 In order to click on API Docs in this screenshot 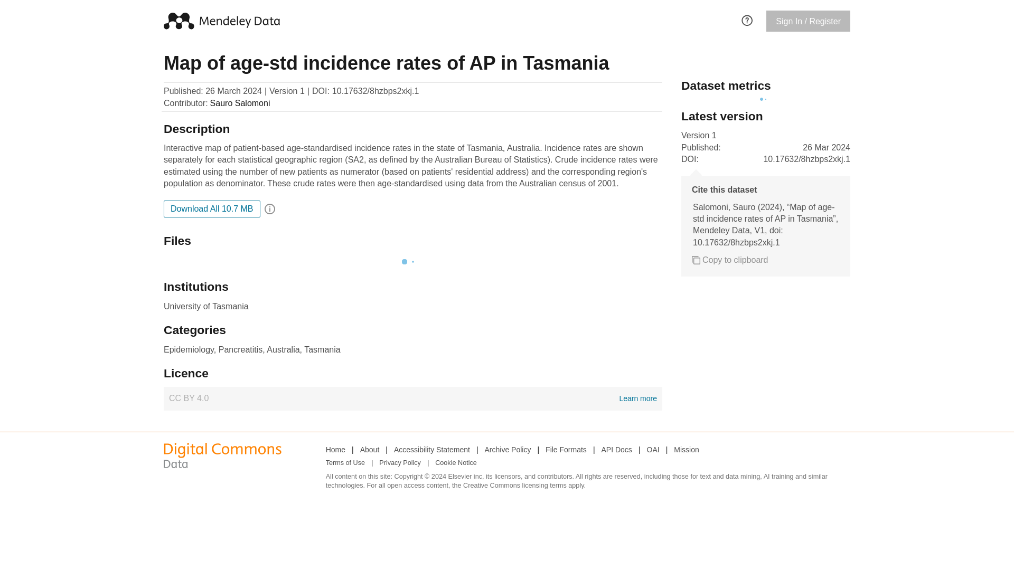, I will do `click(616, 450)`.